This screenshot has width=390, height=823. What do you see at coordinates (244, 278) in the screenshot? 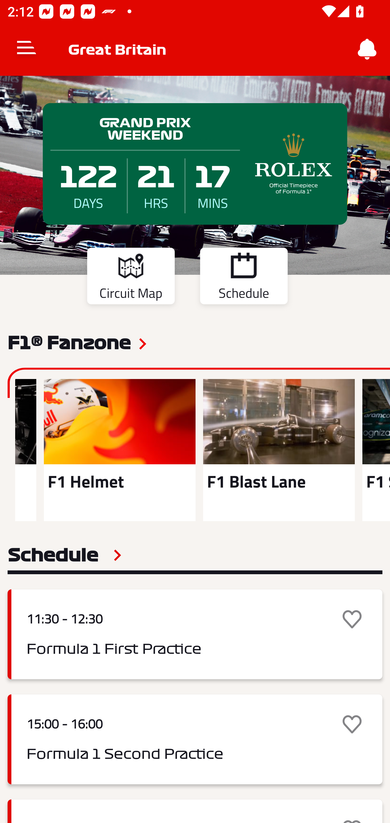
I see `Schedule` at bounding box center [244, 278].